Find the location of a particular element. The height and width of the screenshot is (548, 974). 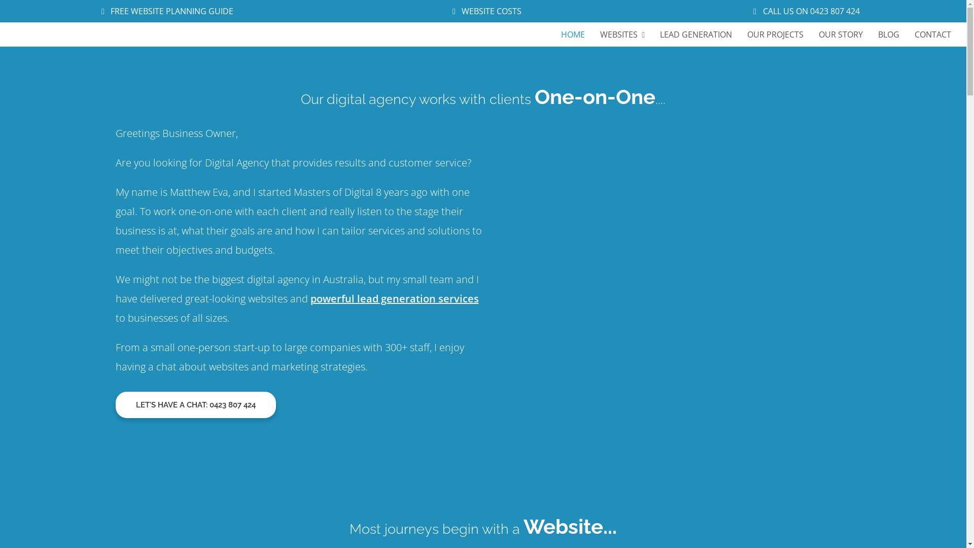

LET'S HAVE A CHAT: 0423 807 424 is located at coordinates (196, 405).